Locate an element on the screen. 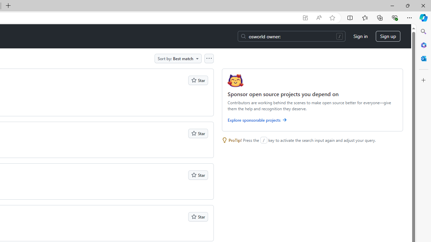 The width and height of the screenshot is (431, 242). Explore sponsorable projects is located at coordinates (312, 121).